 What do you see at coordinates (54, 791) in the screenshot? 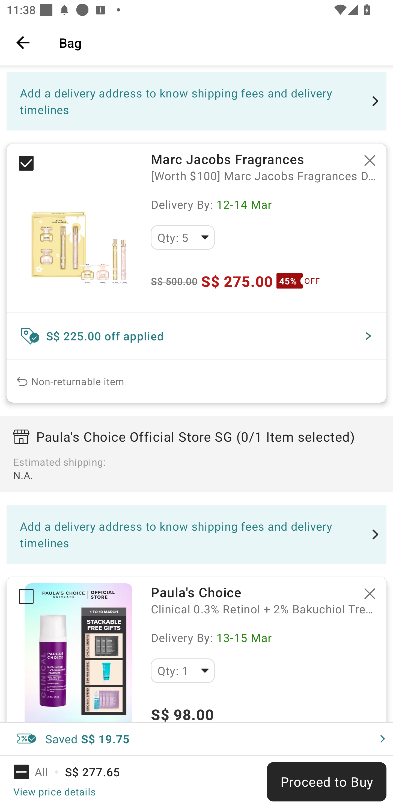
I see `View price details` at bounding box center [54, 791].